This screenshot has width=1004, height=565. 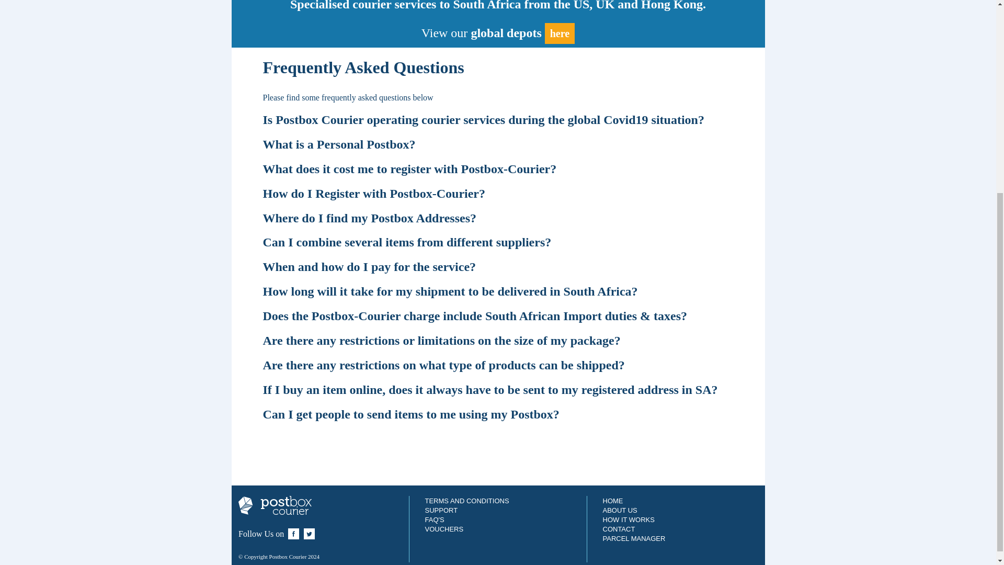 What do you see at coordinates (634, 538) in the screenshot?
I see `PARCEL MANAGER` at bounding box center [634, 538].